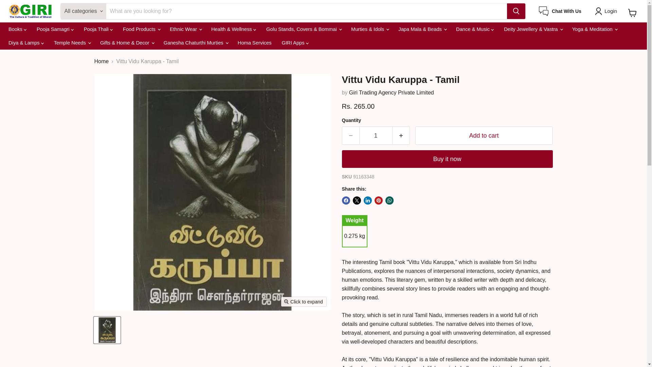 Image resolution: width=652 pixels, height=367 pixels. I want to click on Chat With Us, so click(560, 11).